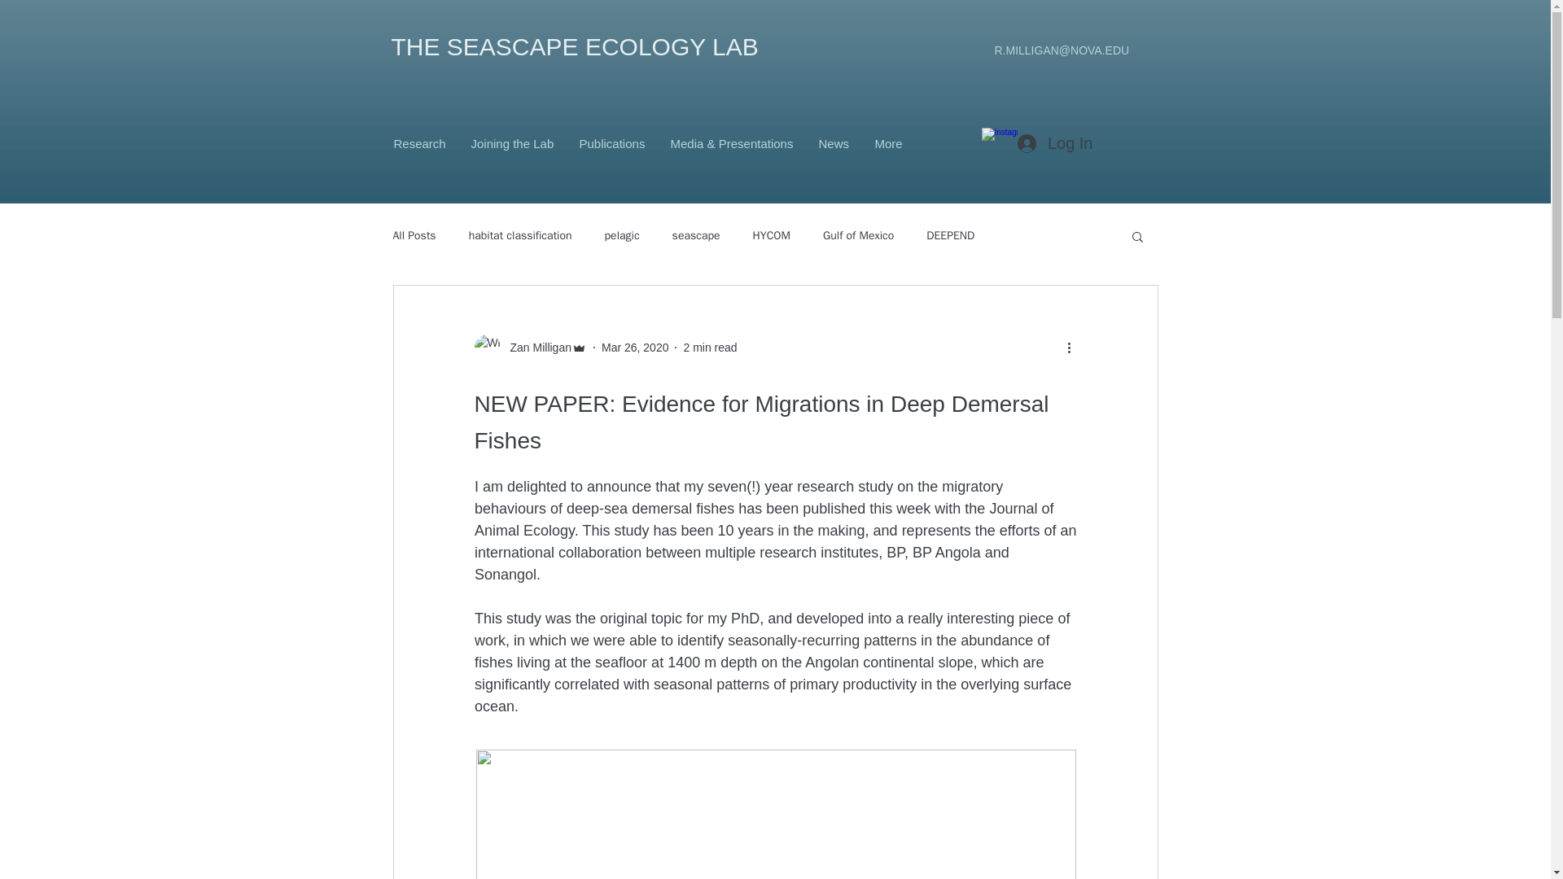 Image resolution: width=1563 pixels, height=879 pixels. What do you see at coordinates (710, 347) in the screenshot?
I see `2 min read` at bounding box center [710, 347].